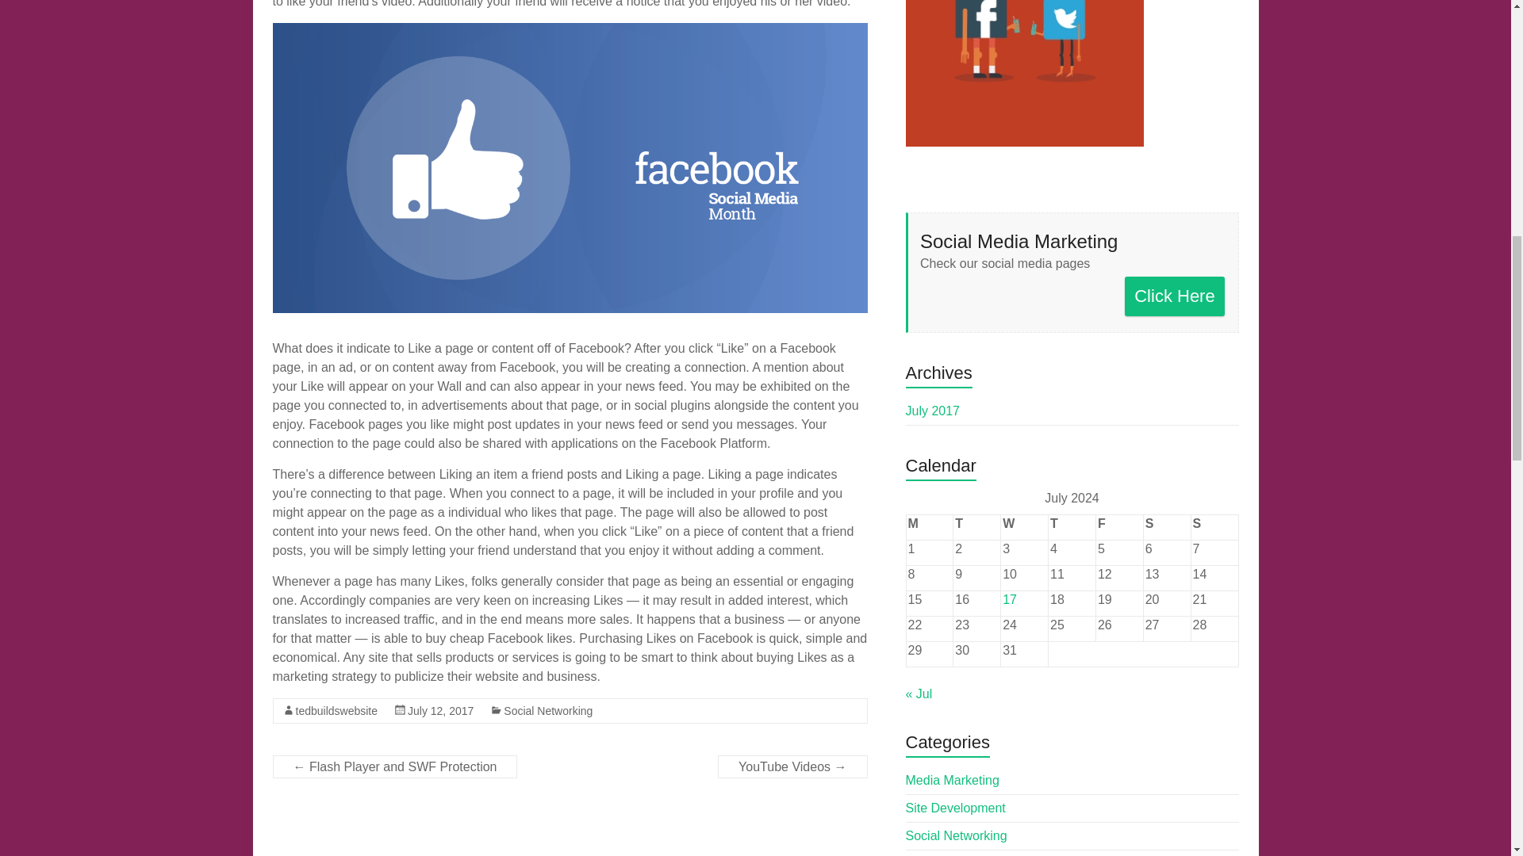 This screenshot has height=856, width=1523. I want to click on Saturday, so click(1167, 527).